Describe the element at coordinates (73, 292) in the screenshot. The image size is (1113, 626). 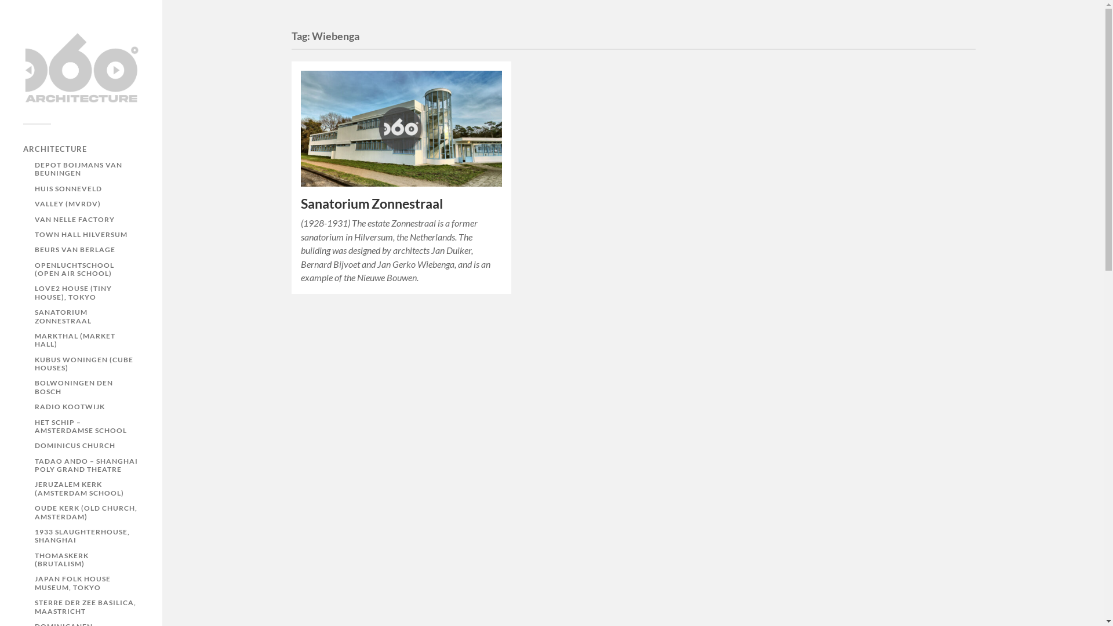
I see `LOVE2 HOUSE (TINY HOUSE), TOKYO` at that location.